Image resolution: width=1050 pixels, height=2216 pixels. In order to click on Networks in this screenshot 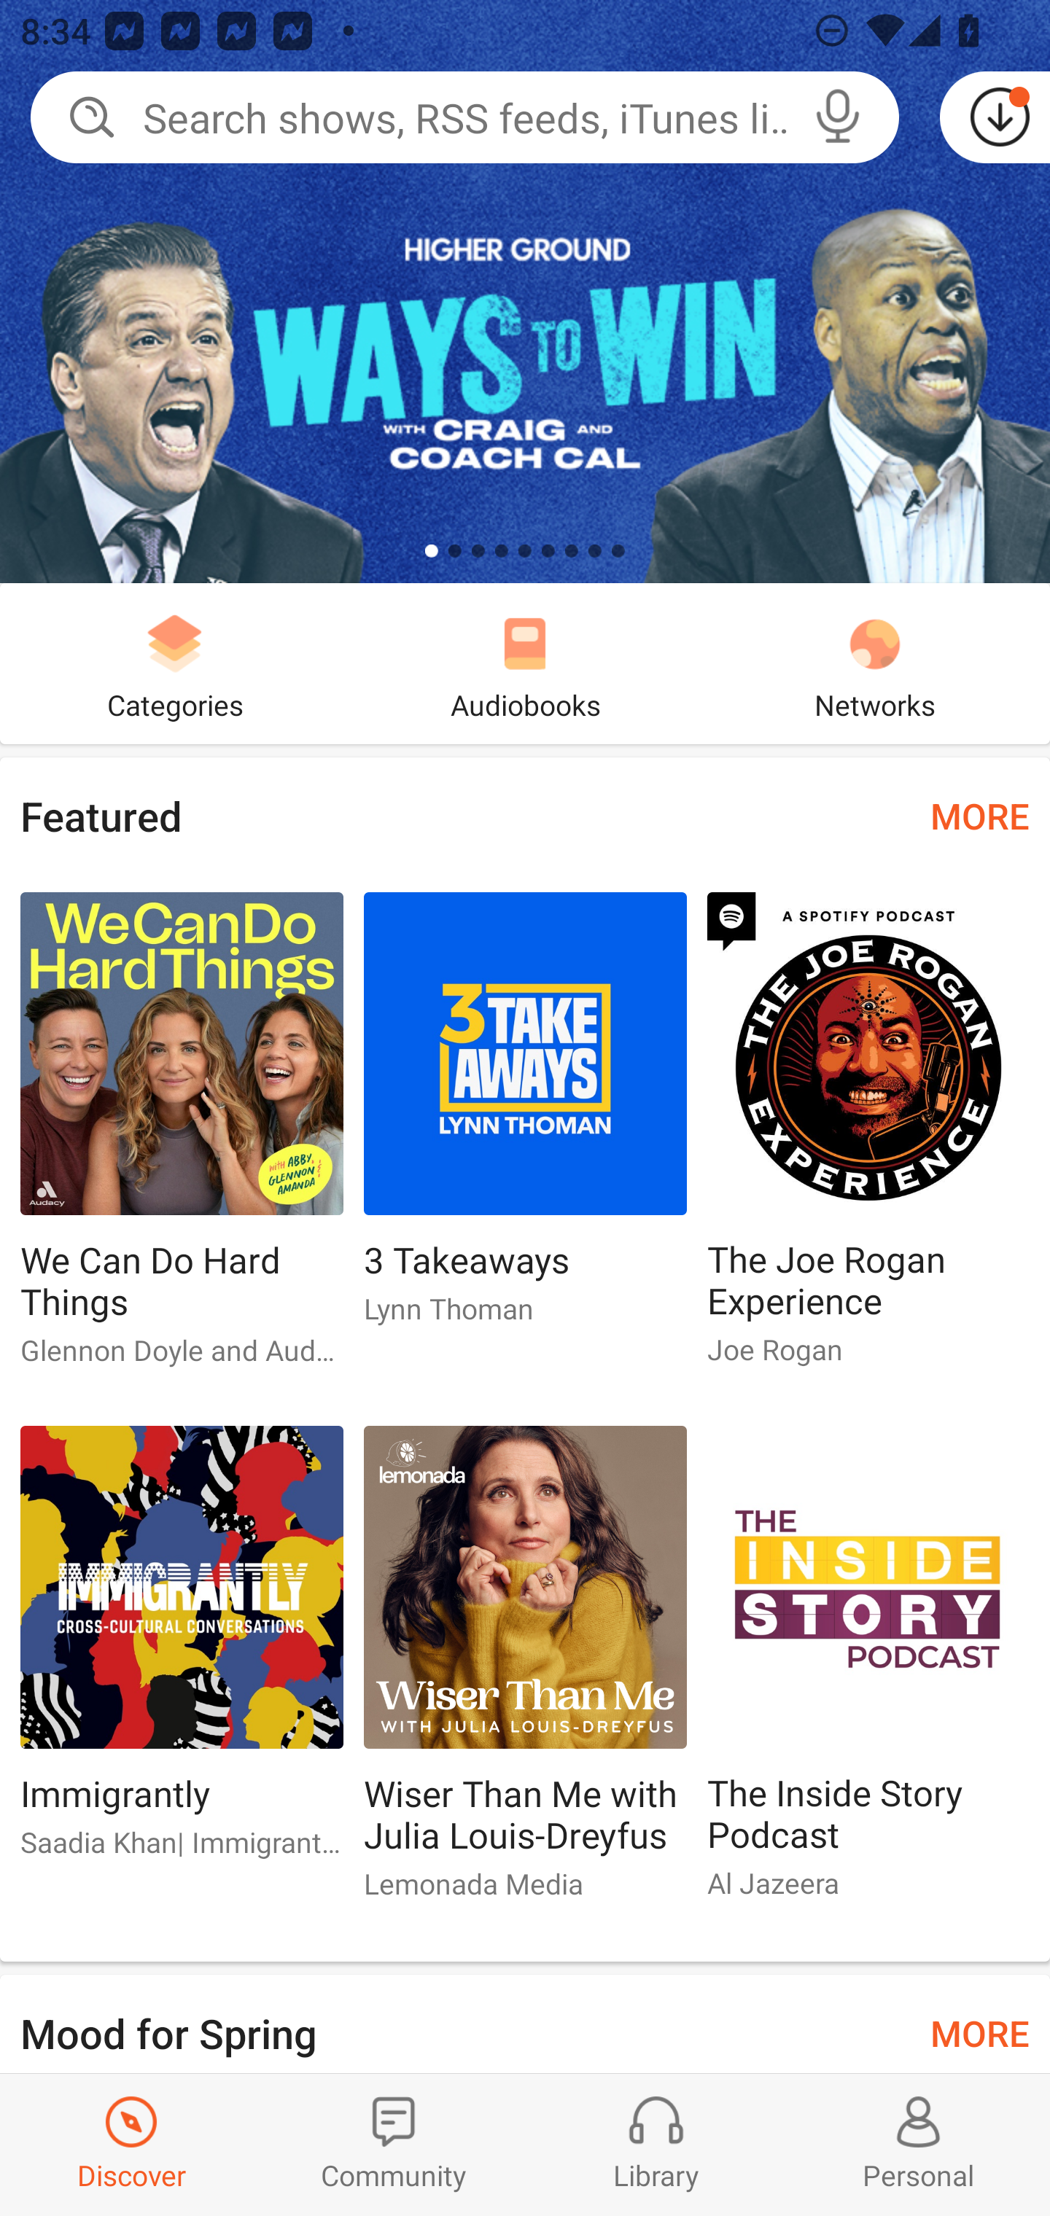, I will do `click(875, 663)`.